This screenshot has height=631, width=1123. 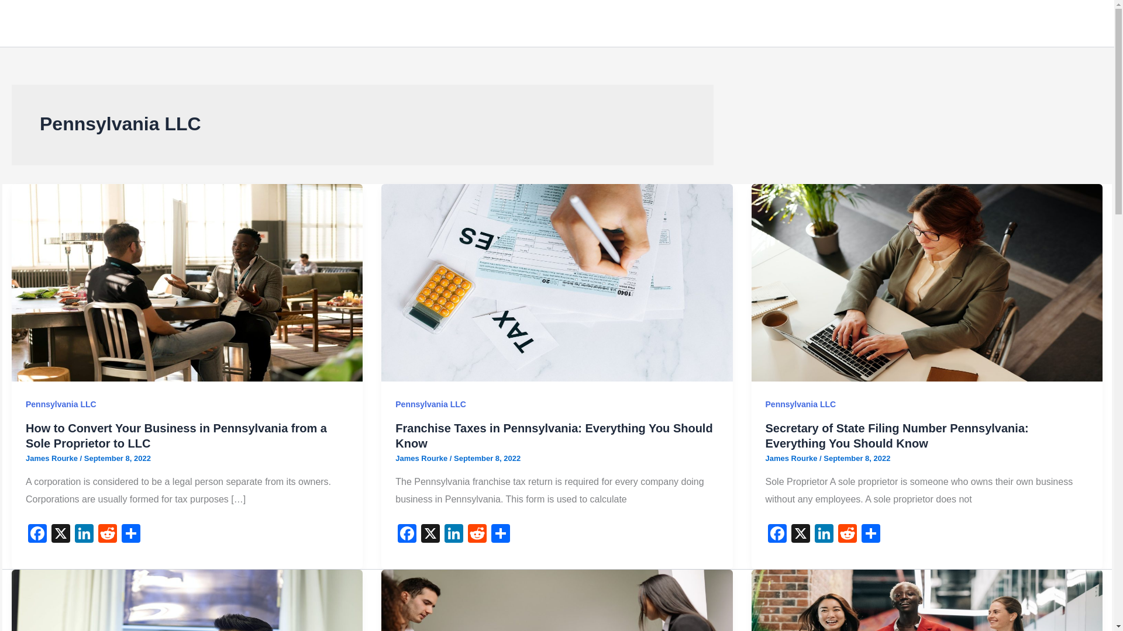 What do you see at coordinates (846, 23) in the screenshot?
I see `Privacy Policy` at bounding box center [846, 23].